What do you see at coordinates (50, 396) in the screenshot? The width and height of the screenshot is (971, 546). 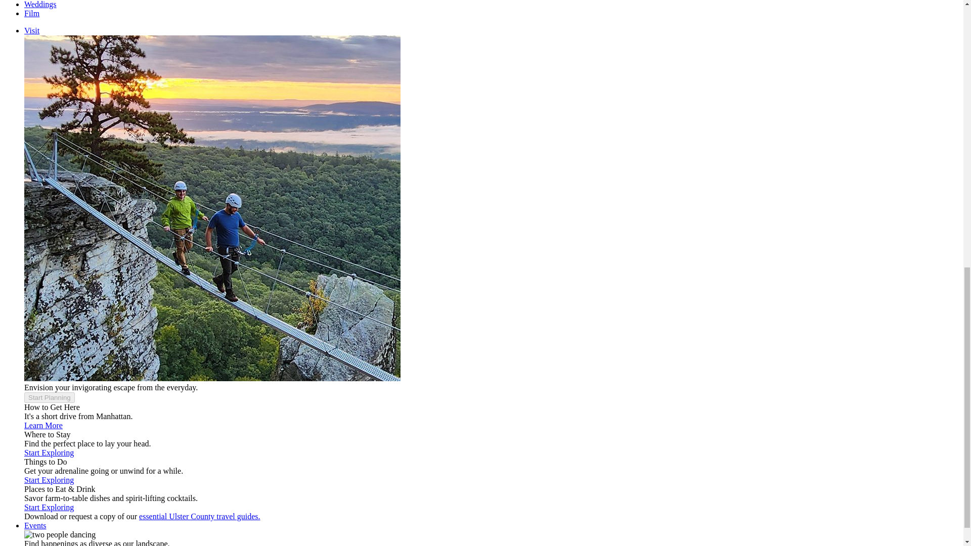 I see `Start Planning` at bounding box center [50, 396].